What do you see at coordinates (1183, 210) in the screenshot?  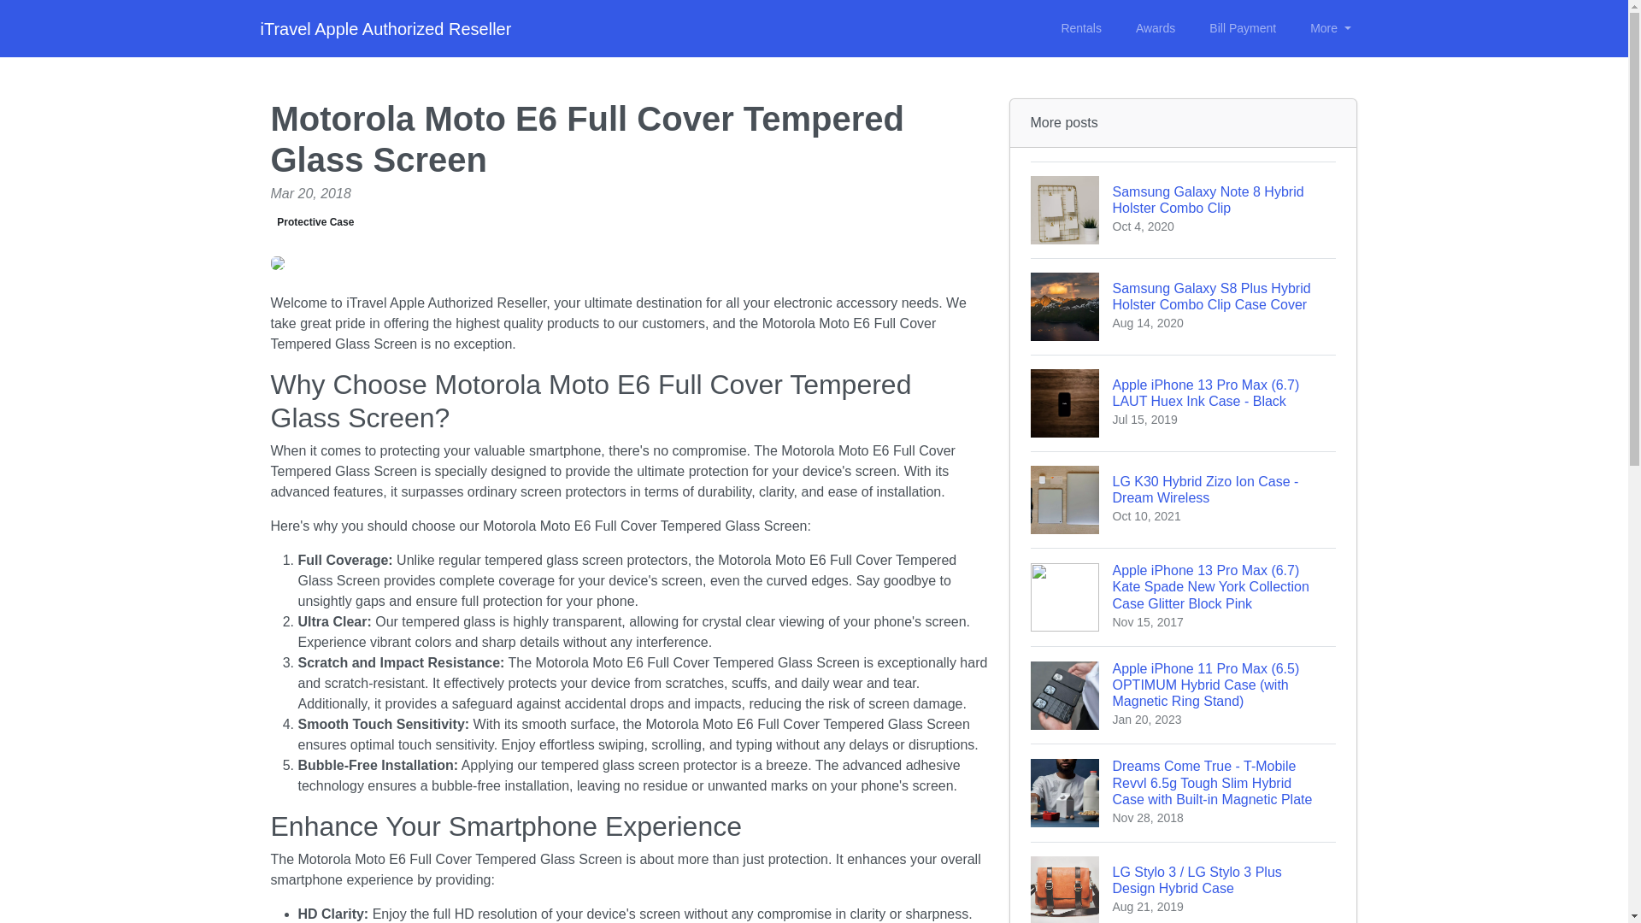 I see `iTravel Apple Authorized Reseller` at bounding box center [1183, 210].